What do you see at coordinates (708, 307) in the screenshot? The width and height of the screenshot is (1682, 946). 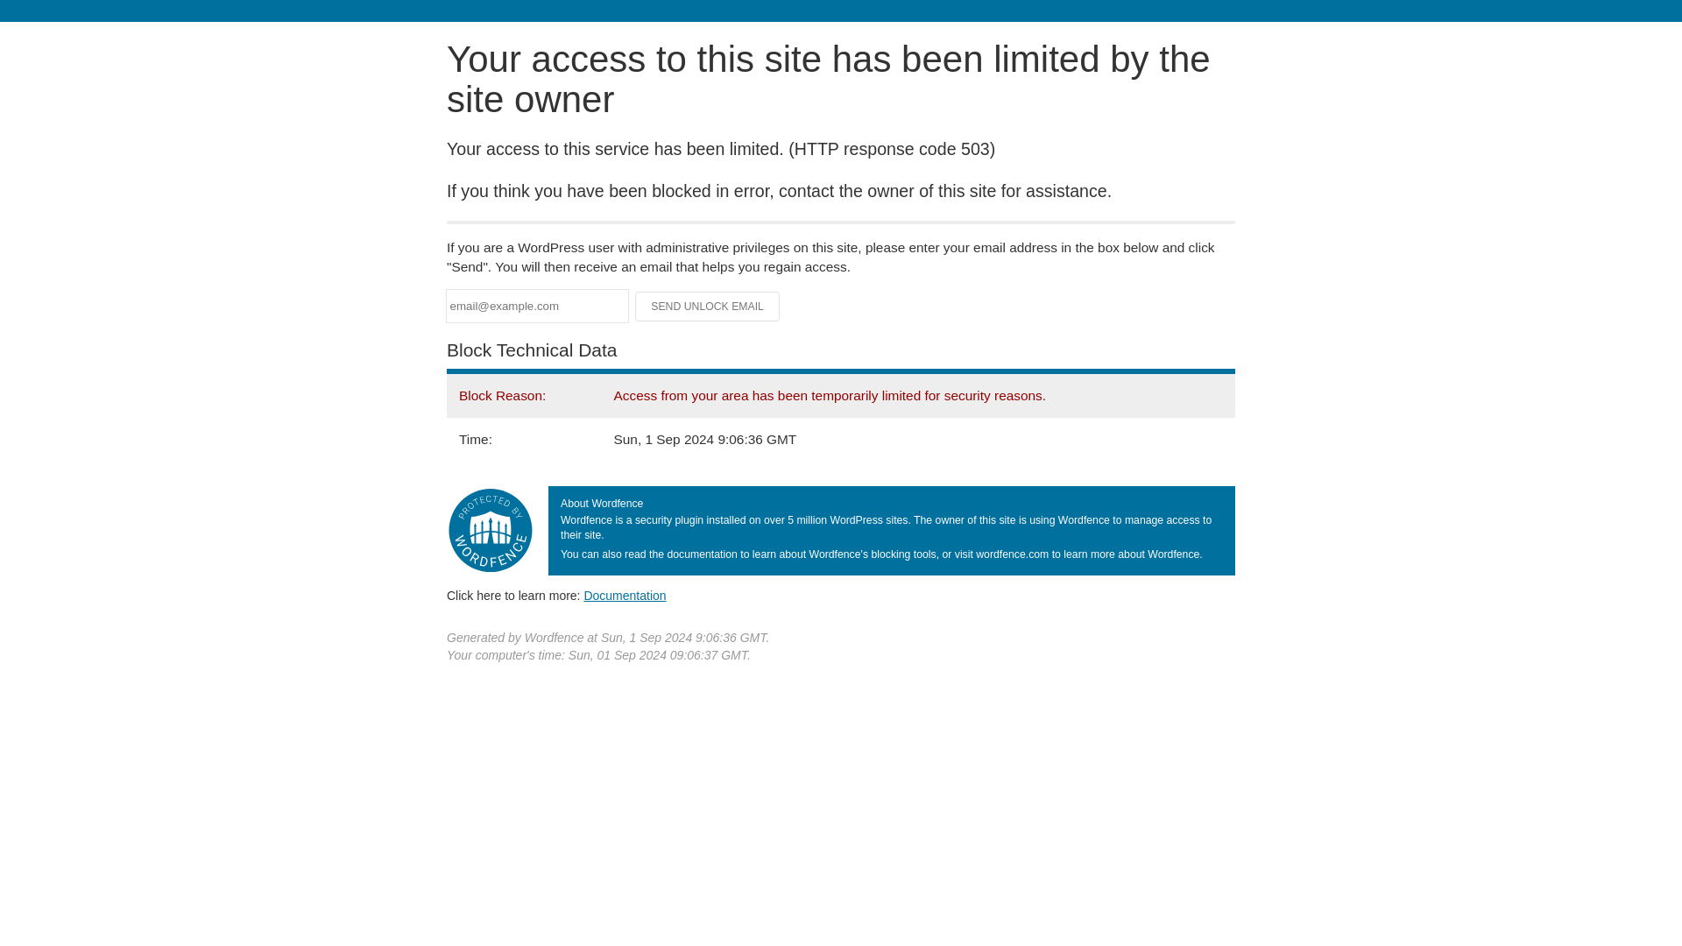 I see `Send Unlock Email` at bounding box center [708, 307].